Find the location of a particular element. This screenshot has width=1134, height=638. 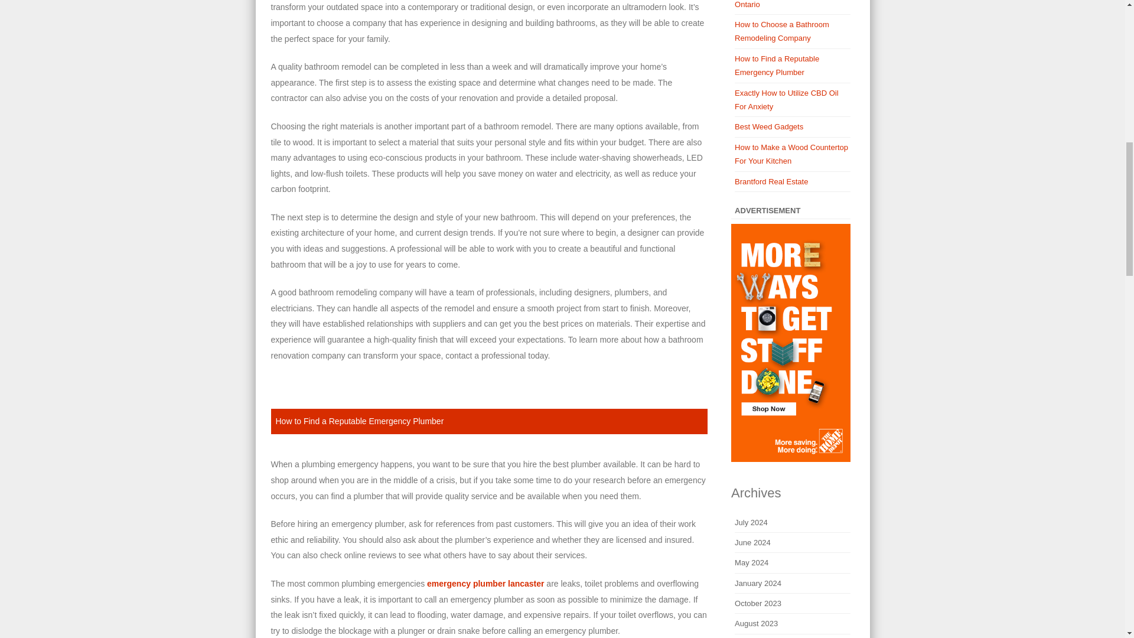

How to Book a Furniture Assembly Service in London Ontario is located at coordinates (783, 5).